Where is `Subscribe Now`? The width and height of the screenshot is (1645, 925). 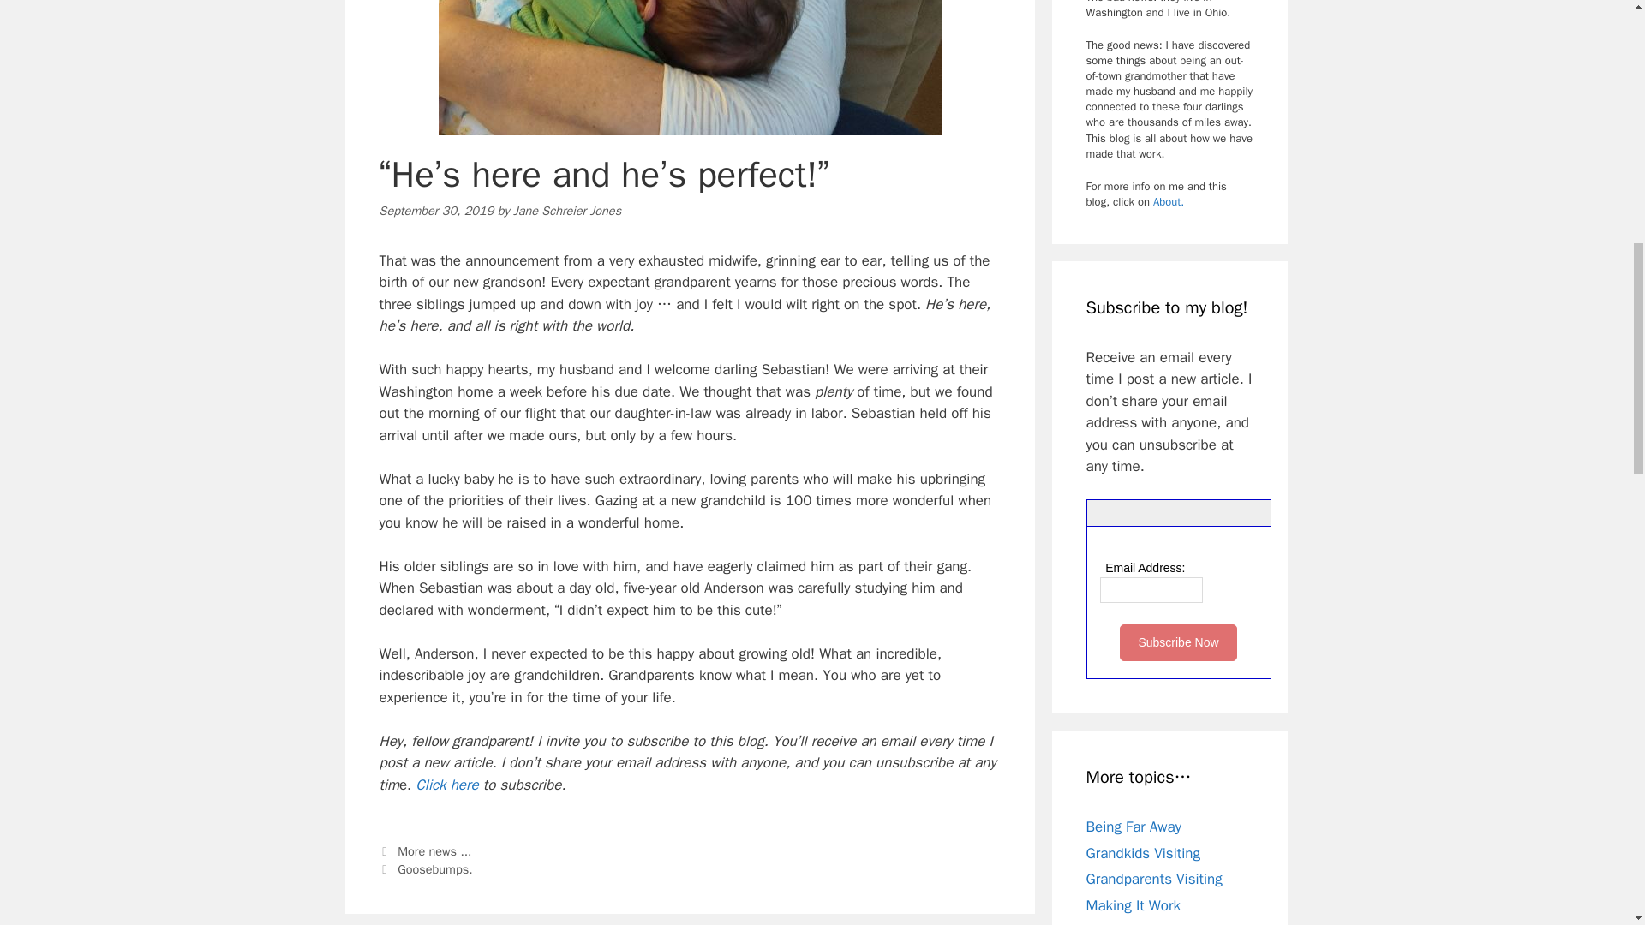 Subscribe Now is located at coordinates (1178, 642).